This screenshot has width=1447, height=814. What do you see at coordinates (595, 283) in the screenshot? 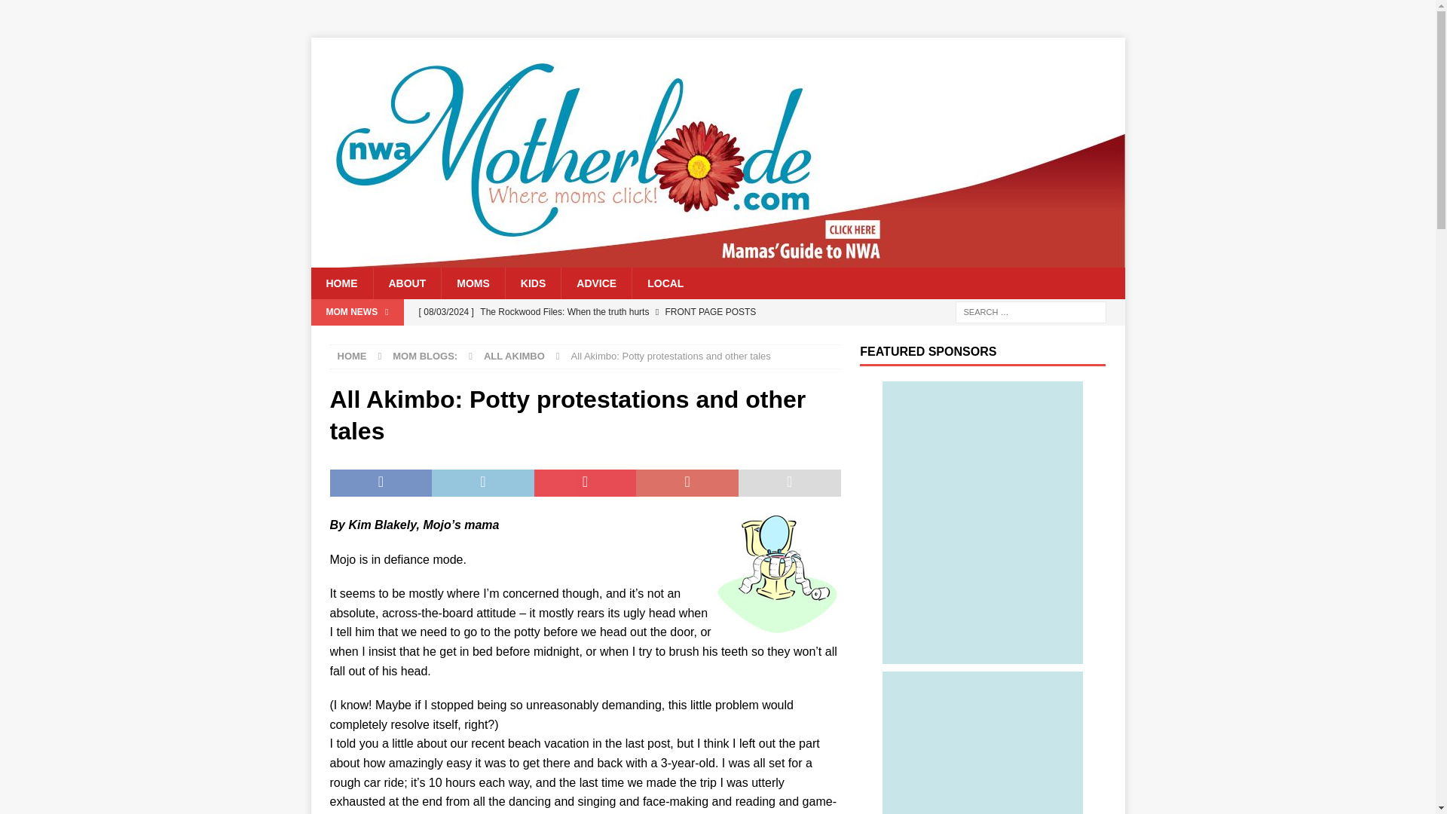
I see `ADVICE` at bounding box center [595, 283].